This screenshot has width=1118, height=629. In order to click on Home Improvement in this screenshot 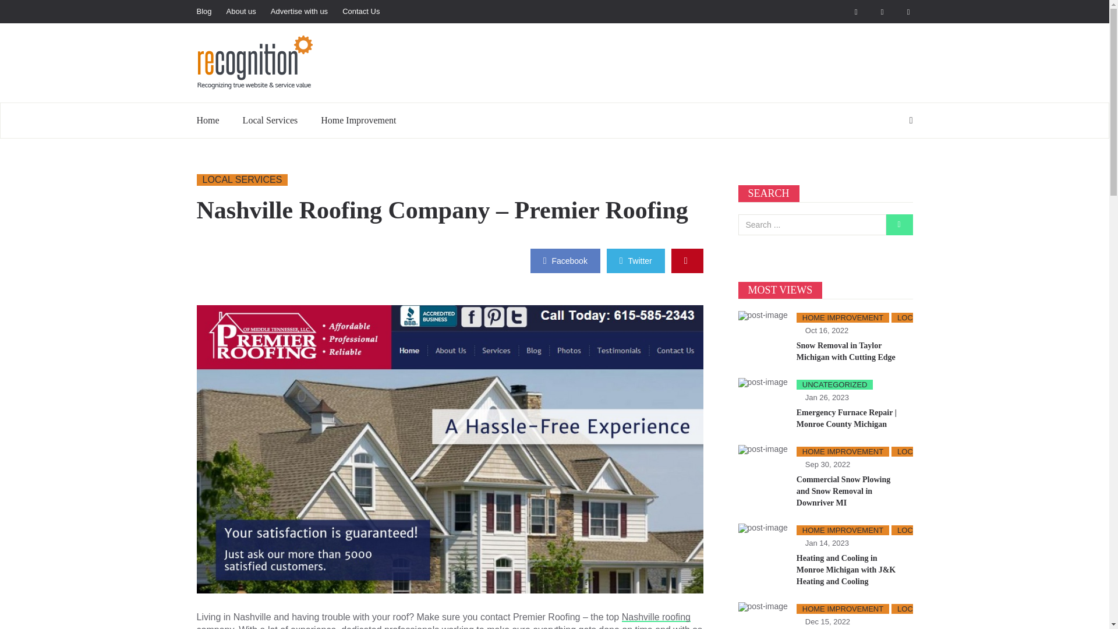, I will do `click(359, 120)`.